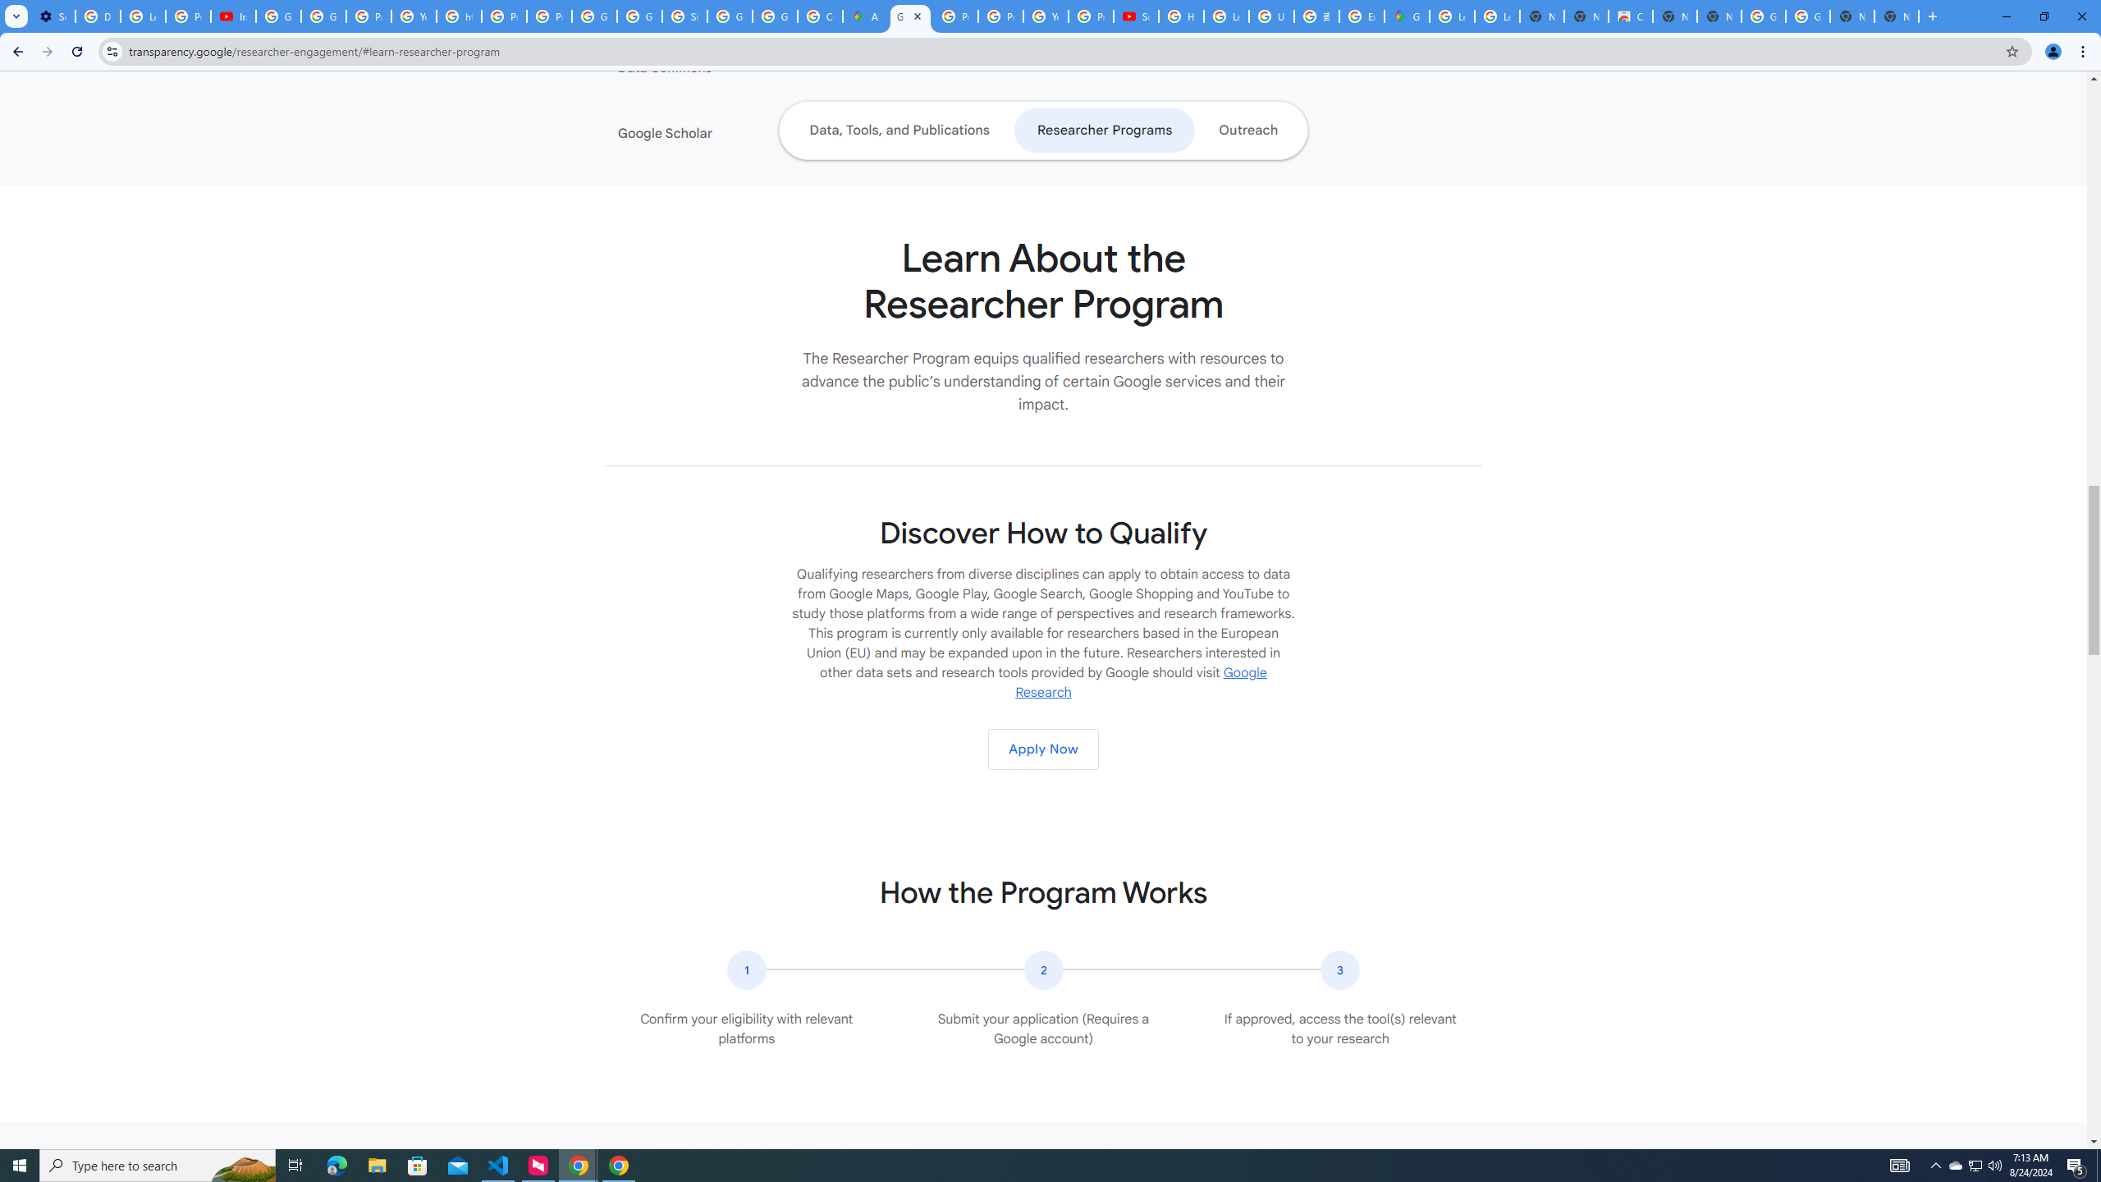  Describe the element at coordinates (1249, 130) in the screenshot. I see `Outreach` at that location.